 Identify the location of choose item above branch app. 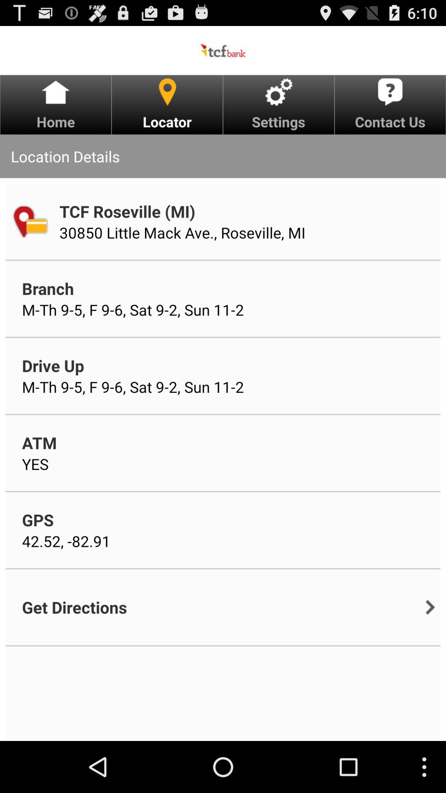
(183, 233).